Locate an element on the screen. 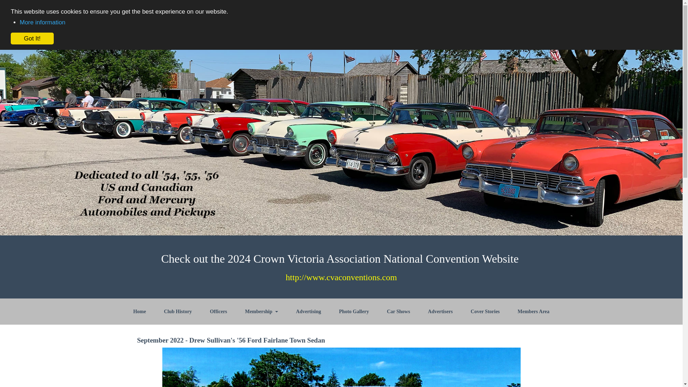 This screenshot has height=387, width=688. Photo Gallery is located at coordinates (354, 311).